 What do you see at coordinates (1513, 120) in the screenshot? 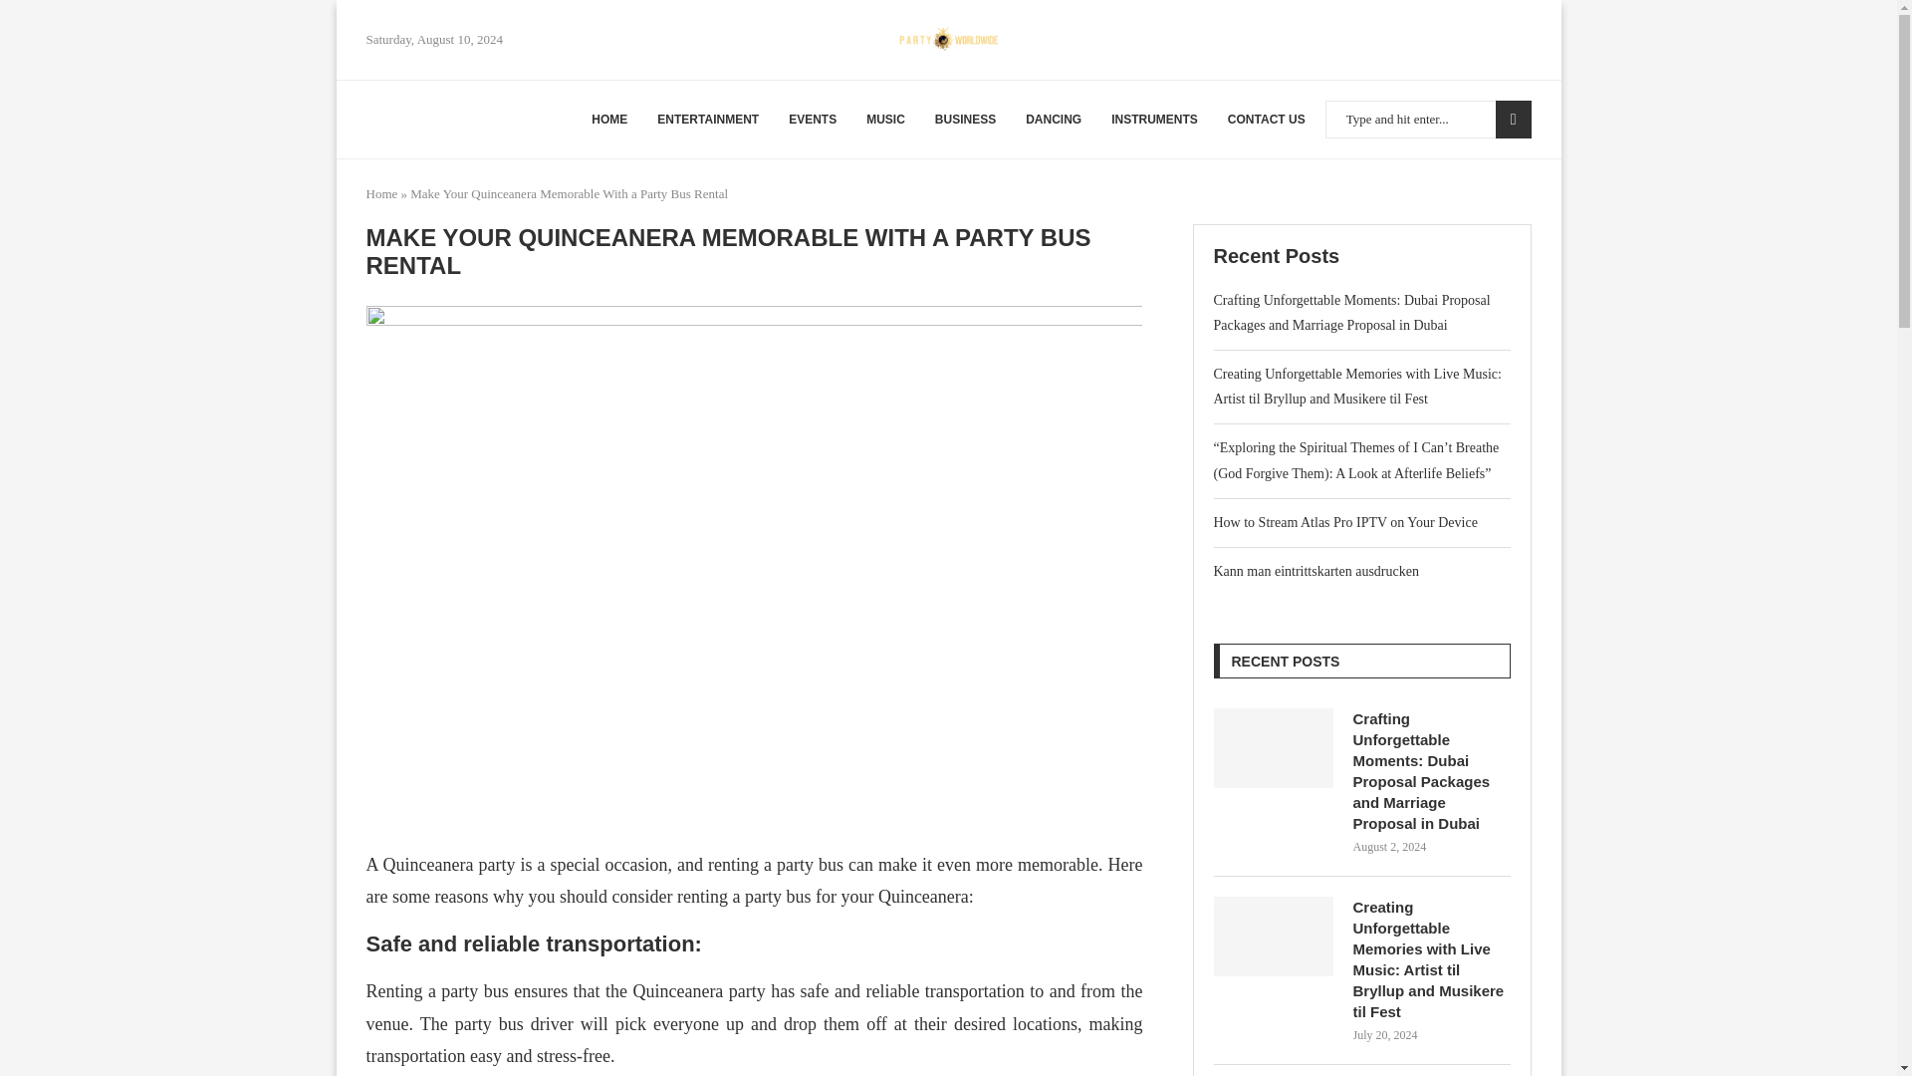
I see `Search` at bounding box center [1513, 120].